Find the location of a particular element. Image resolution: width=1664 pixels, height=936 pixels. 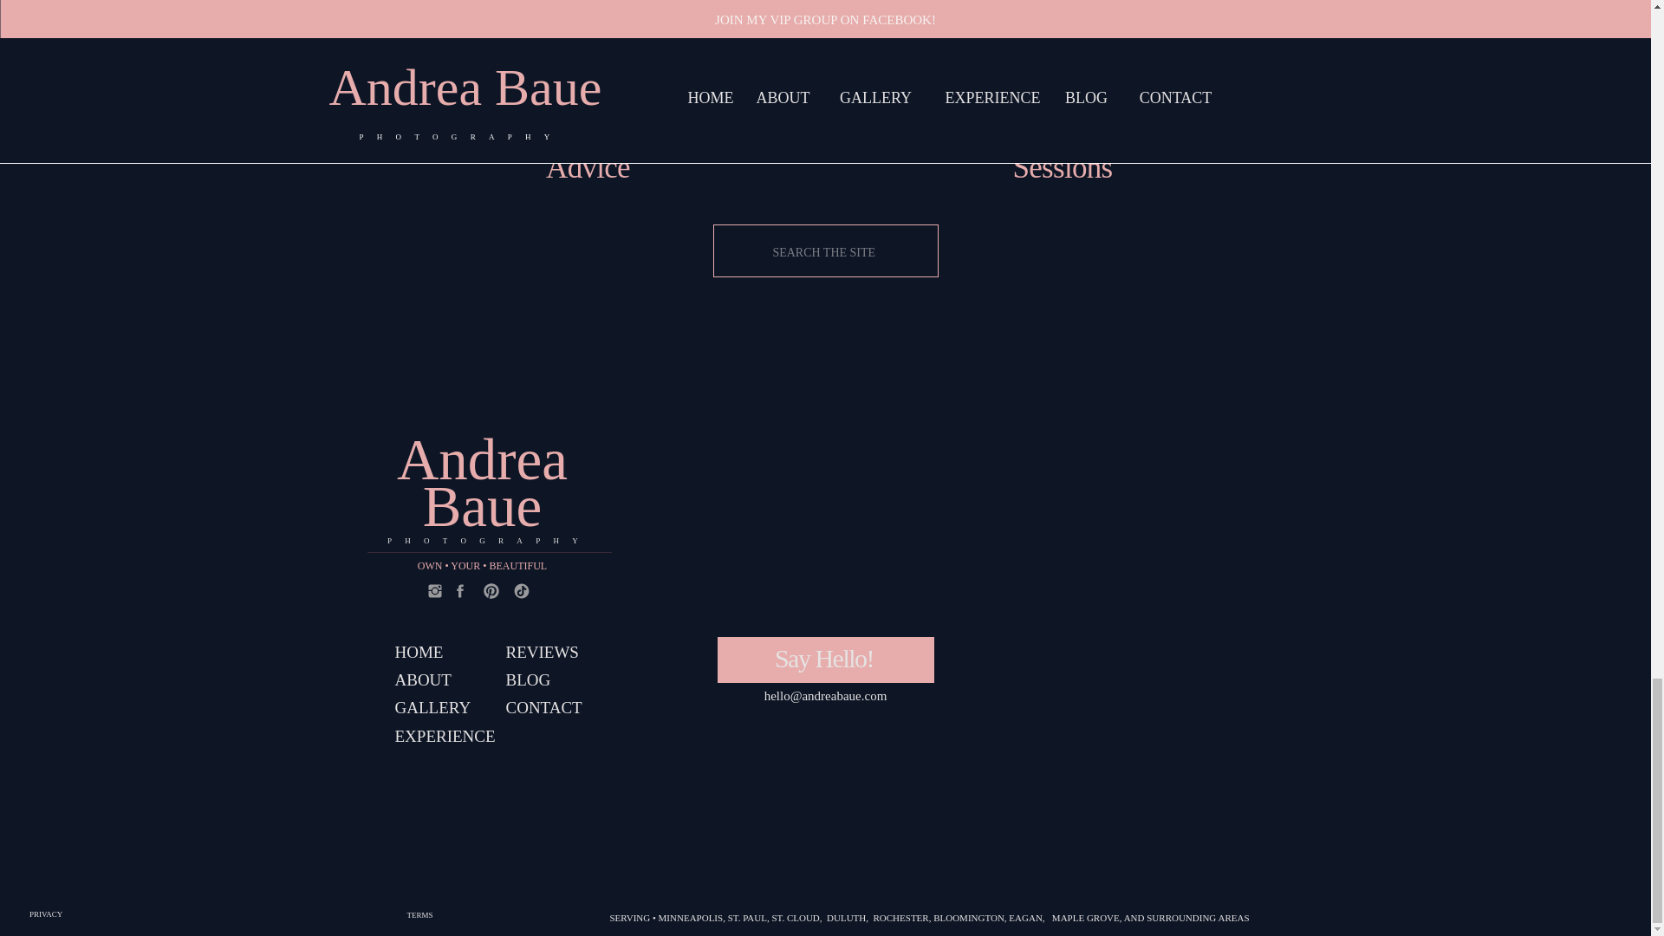

Advice is located at coordinates (588, 168).